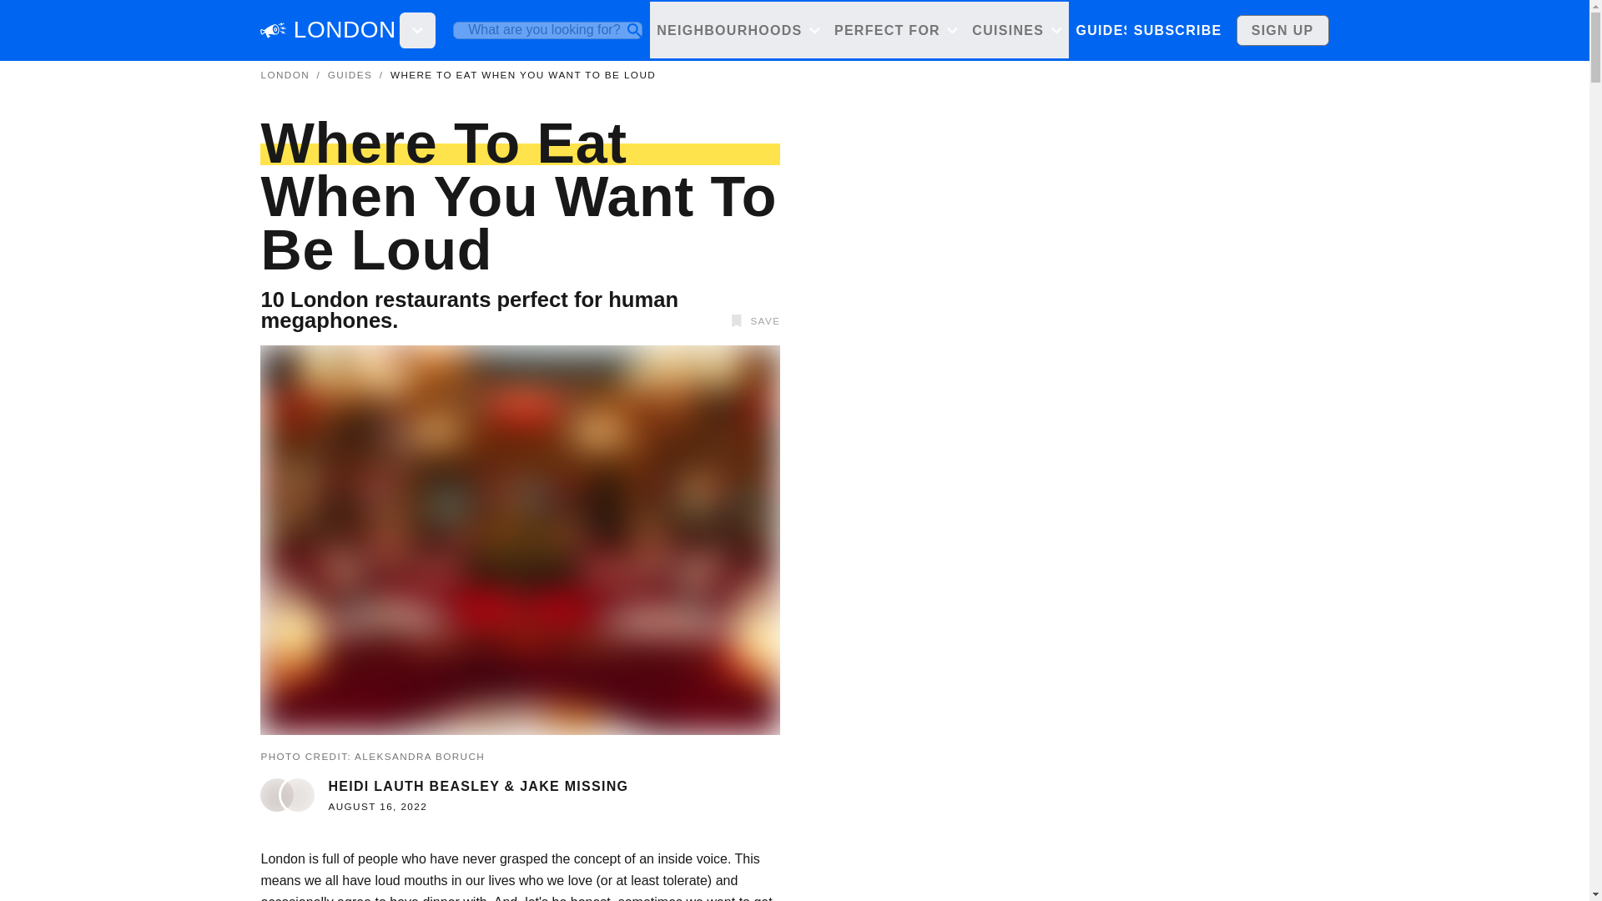  Describe the element at coordinates (1283, 30) in the screenshot. I see `SIGN UP` at that location.